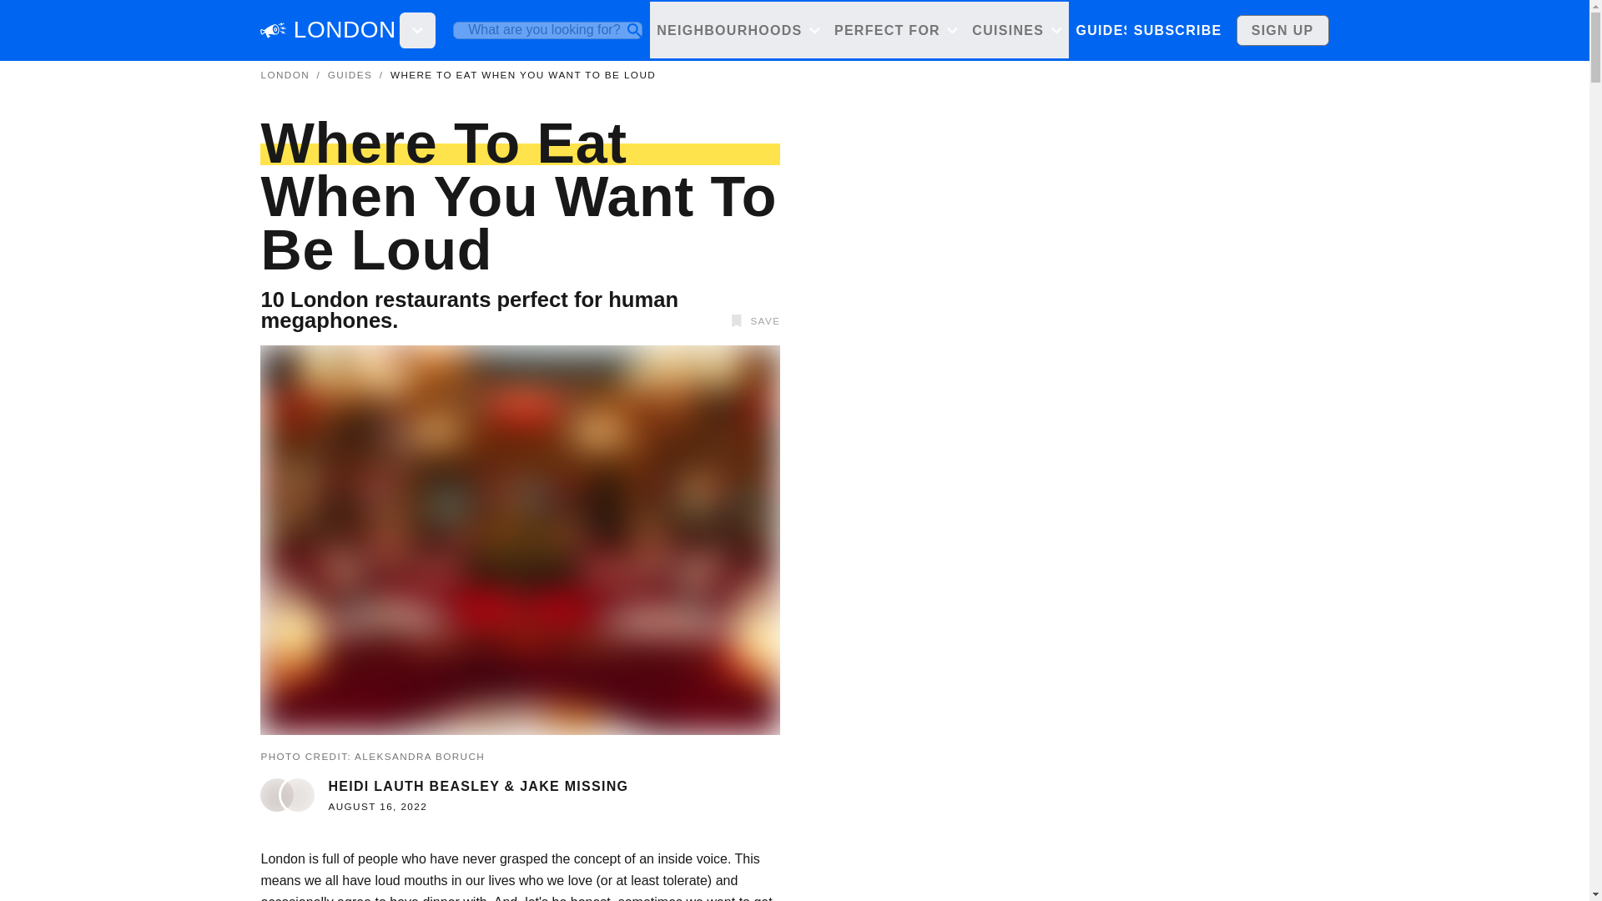  Describe the element at coordinates (1283, 30) in the screenshot. I see `SIGN UP` at that location.